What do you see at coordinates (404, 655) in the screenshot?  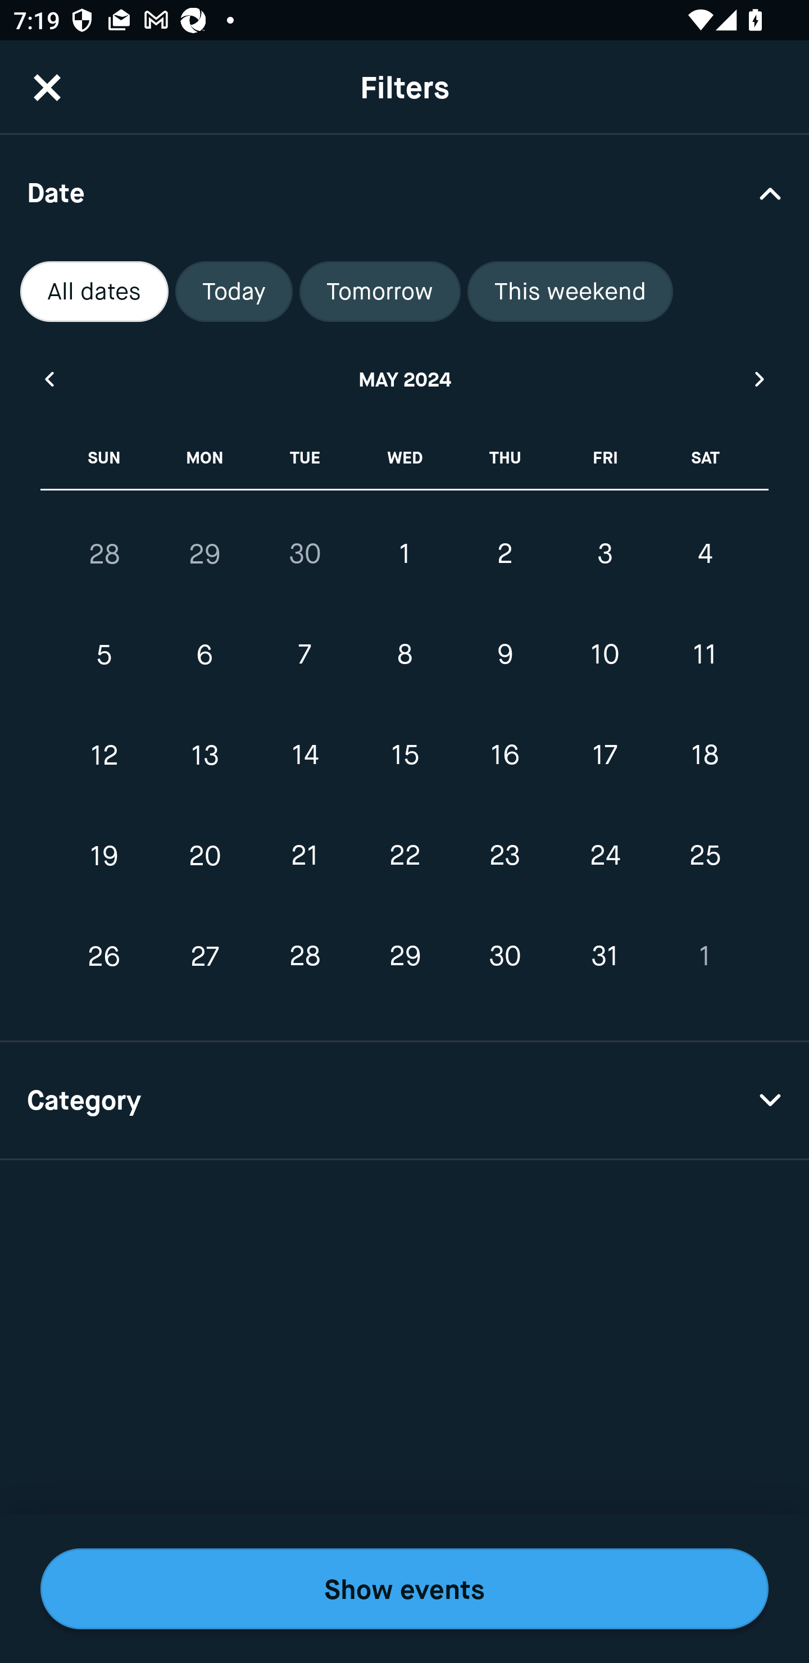 I see `8` at bounding box center [404, 655].